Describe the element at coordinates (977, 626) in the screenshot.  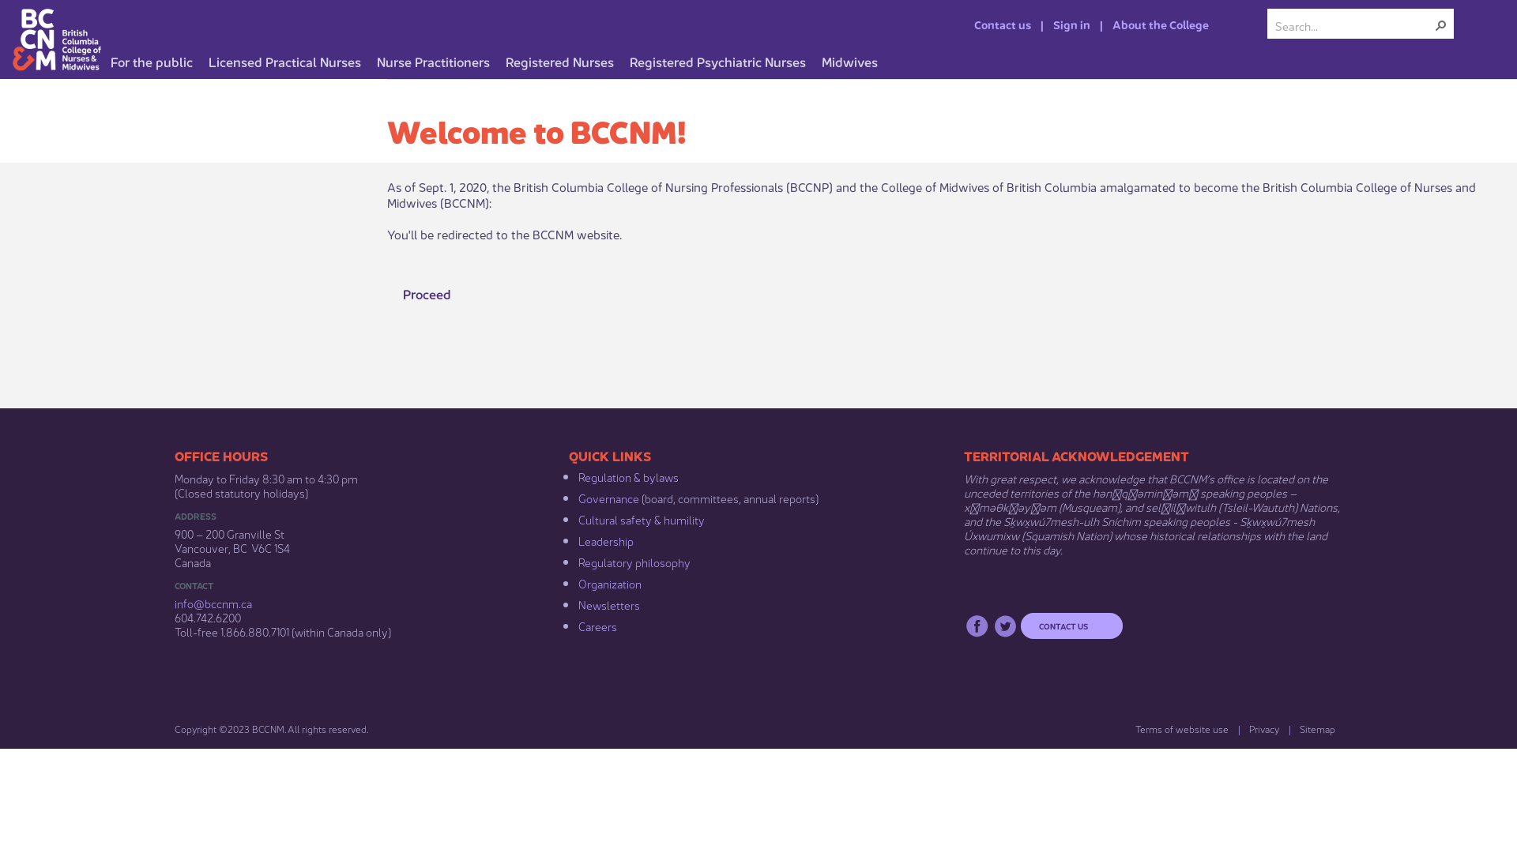
I see `Facebook` at that location.